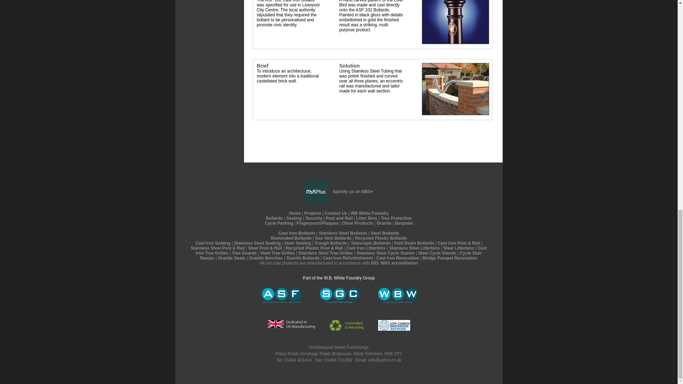  What do you see at coordinates (312, 213) in the screenshot?
I see `Projects` at bounding box center [312, 213].